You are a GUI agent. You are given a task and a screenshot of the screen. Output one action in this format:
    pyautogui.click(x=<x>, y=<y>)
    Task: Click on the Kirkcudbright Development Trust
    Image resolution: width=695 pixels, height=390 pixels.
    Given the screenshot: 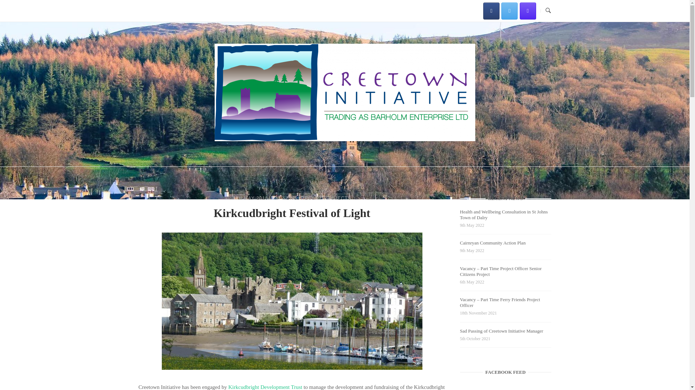 What is the action you would take?
    pyautogui.click(x=265, y=387)
    